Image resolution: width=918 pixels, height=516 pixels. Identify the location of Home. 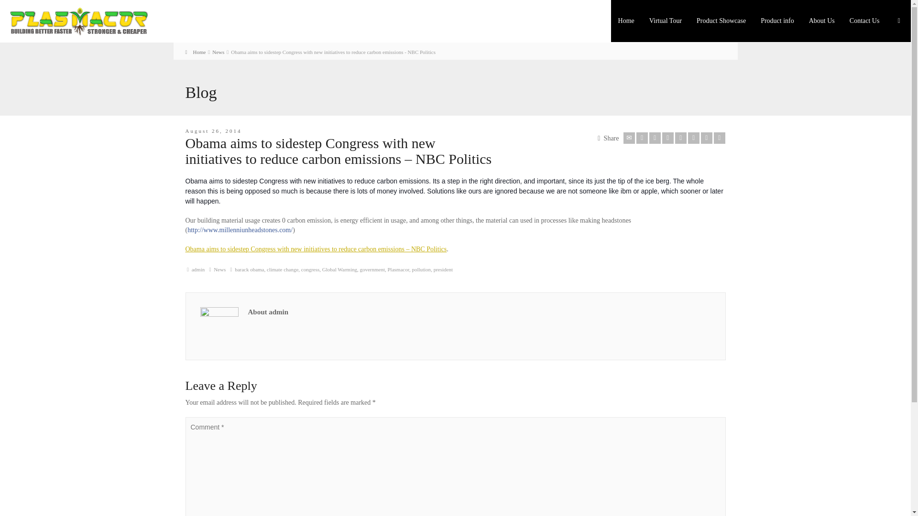
(195, 52).